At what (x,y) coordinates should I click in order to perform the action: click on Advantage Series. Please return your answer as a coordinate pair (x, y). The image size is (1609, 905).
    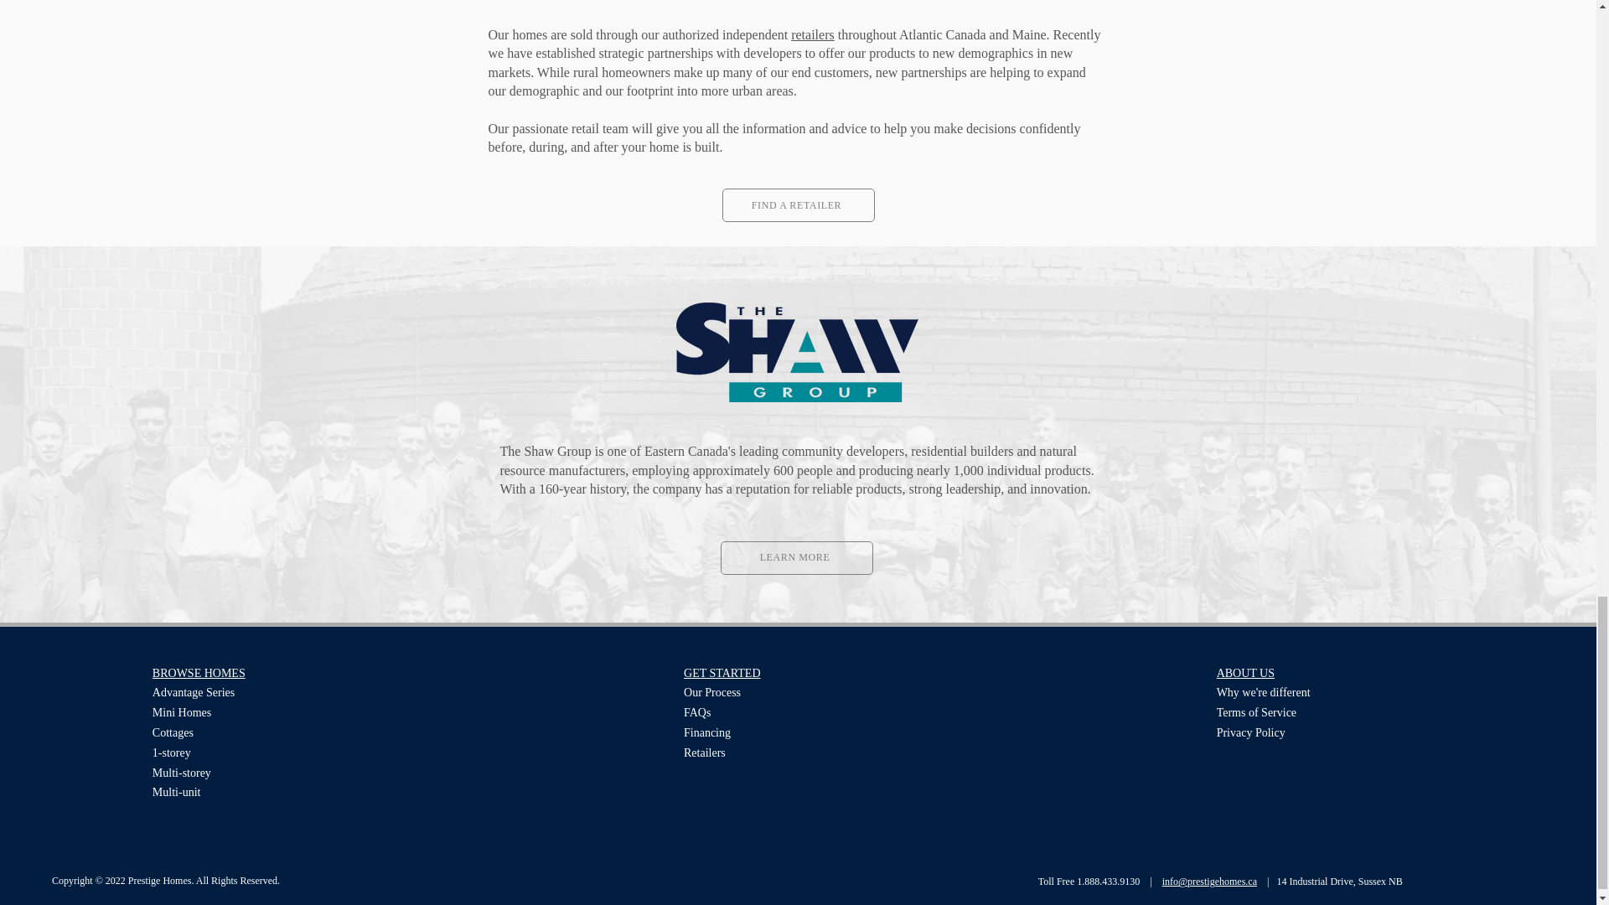
    Looking at the image, I should click on (194, 692).